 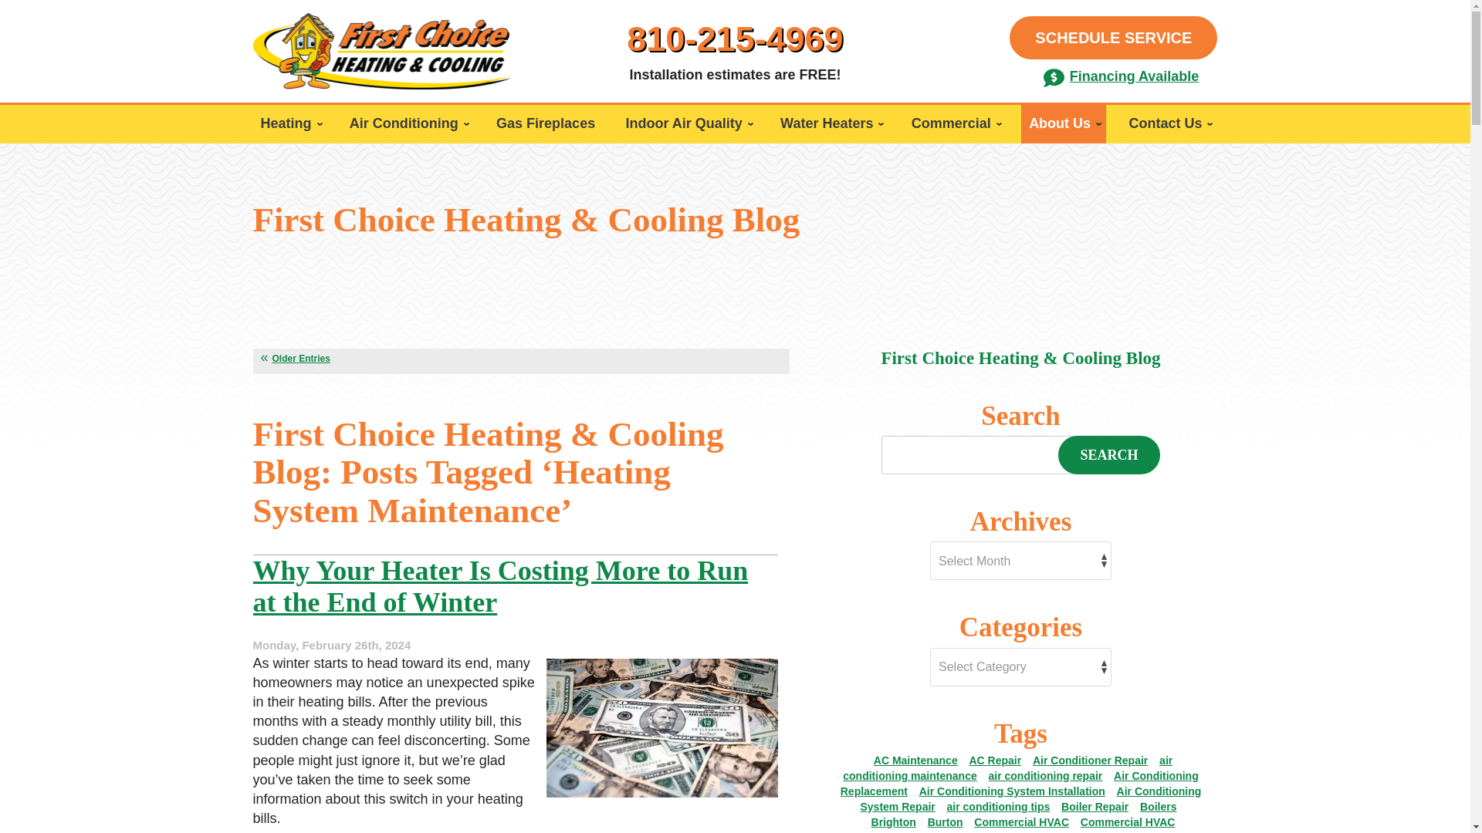 What do you see at coordinates (408, 123) in the screenshot?
I see `Air Conditioning` at bounding box center [408, 123].